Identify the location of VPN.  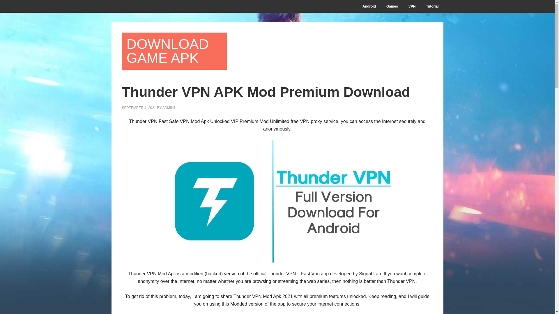
(412, 6).